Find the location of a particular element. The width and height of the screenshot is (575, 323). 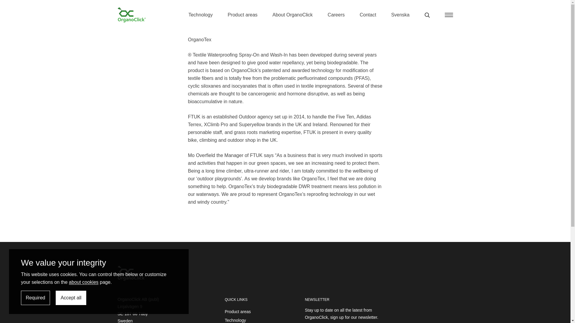

Careers is located at coordinates (336, 15).